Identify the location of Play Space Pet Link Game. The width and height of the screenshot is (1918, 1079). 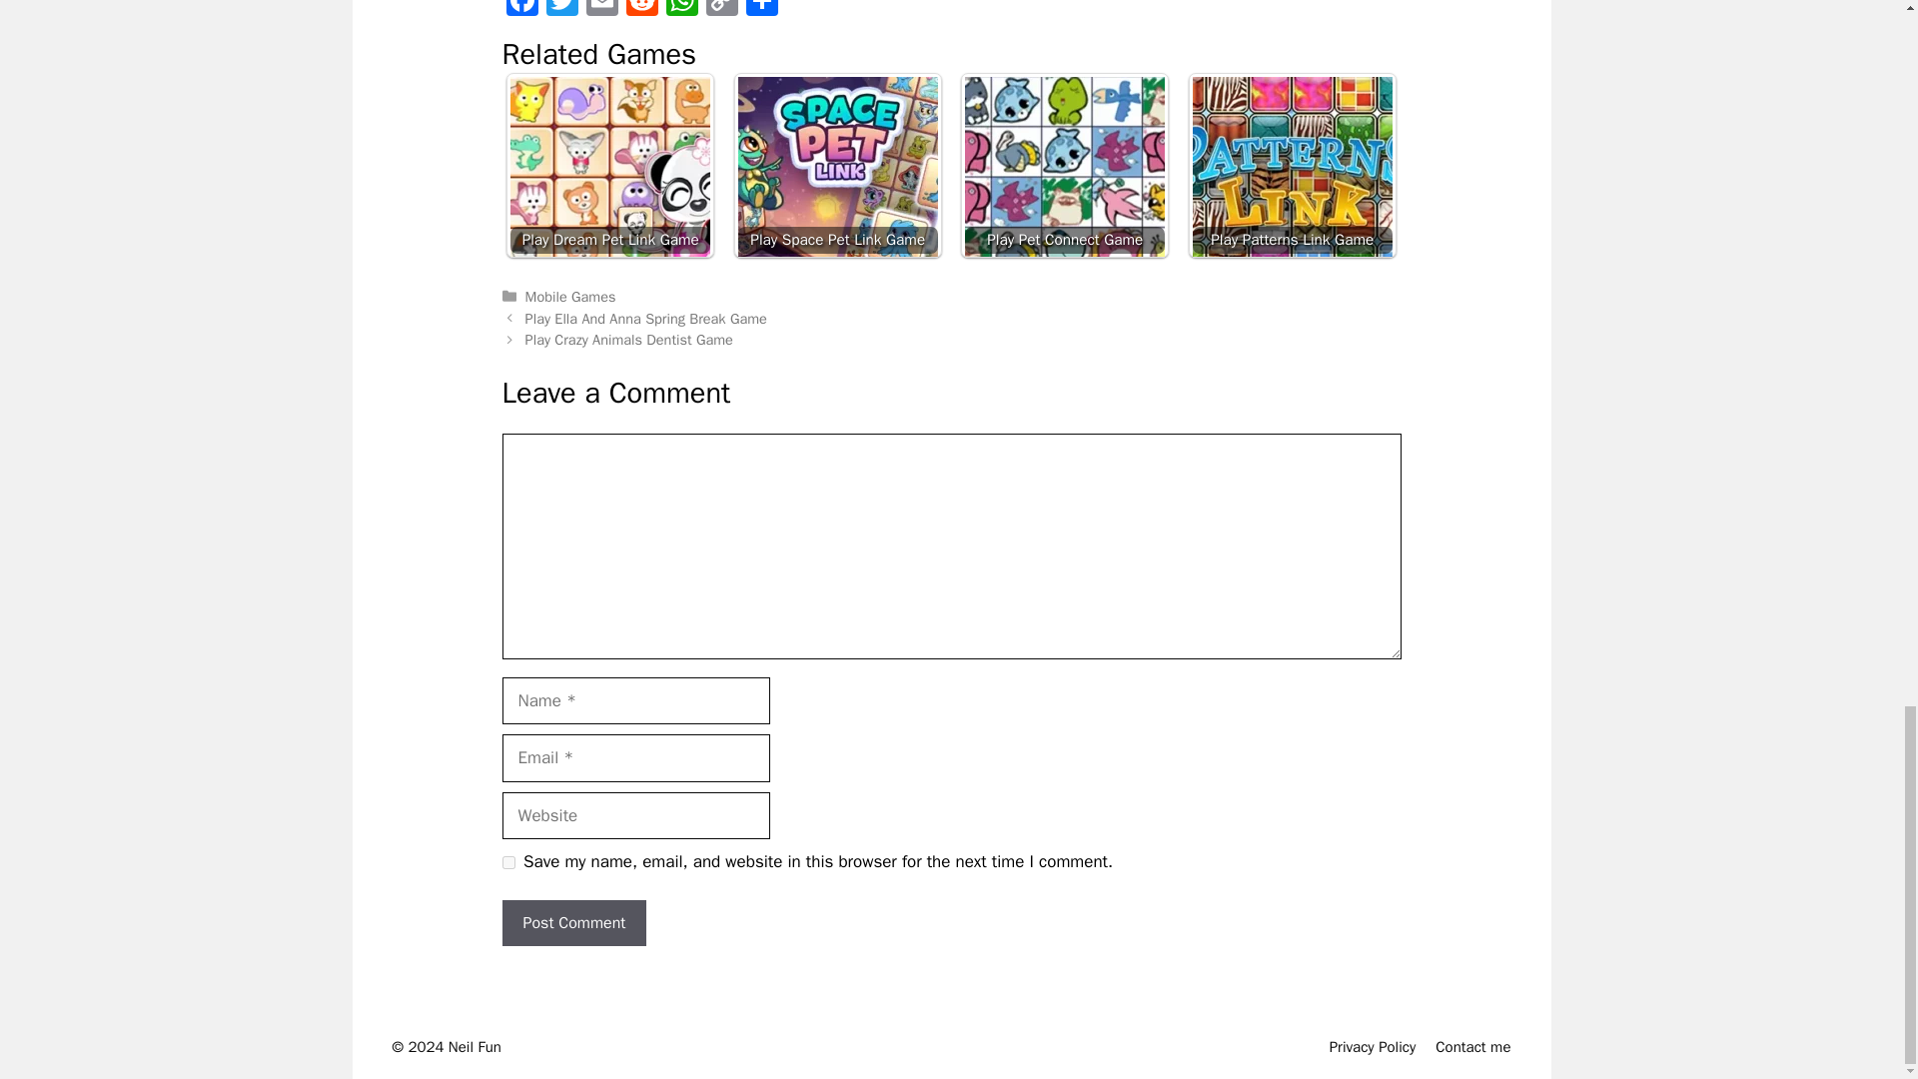
(837, 166).